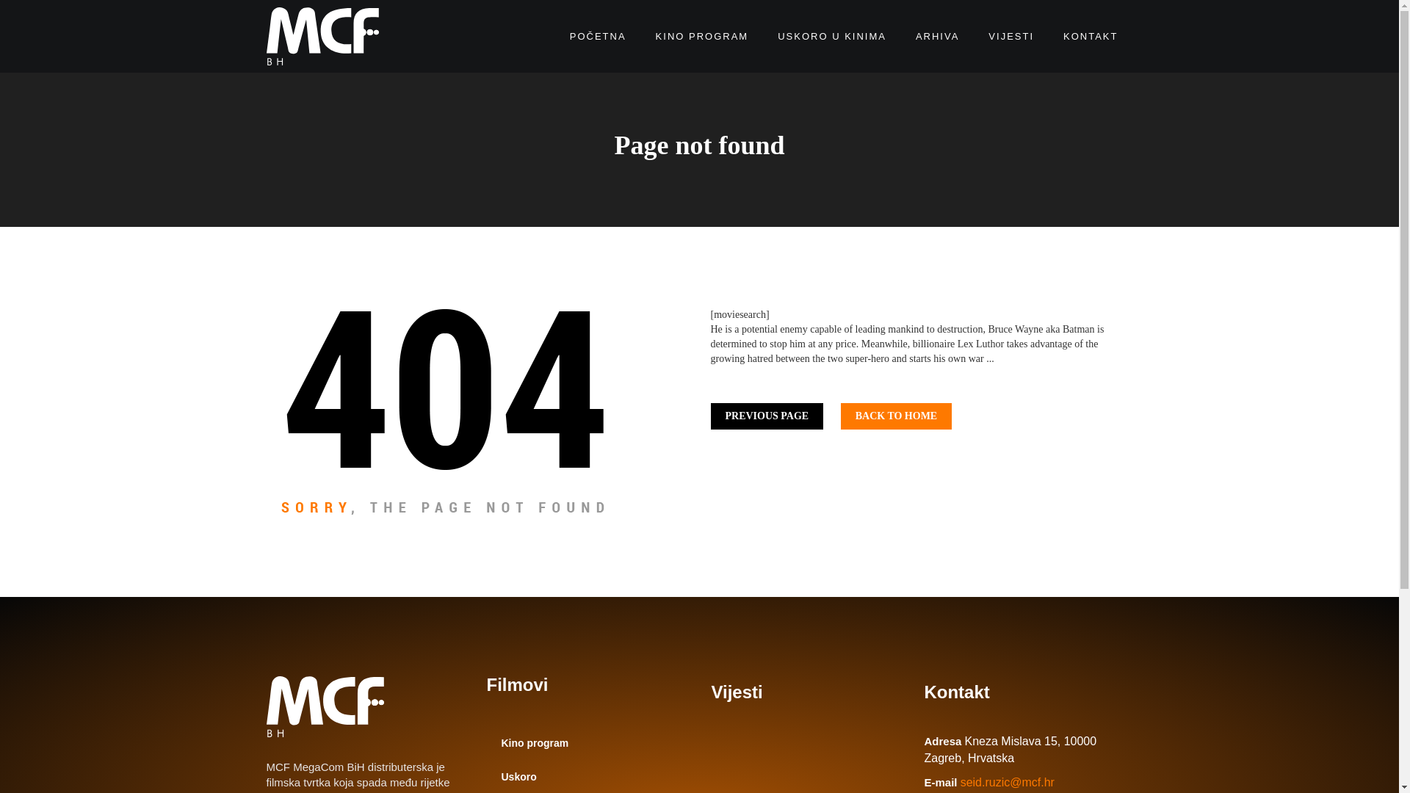 The height and width of the screenshot is (793, 1410). What do you see at coordinates (897, 416) in the screenshot?
I see `BACK TO HOME` at bounding box center [897, 416].